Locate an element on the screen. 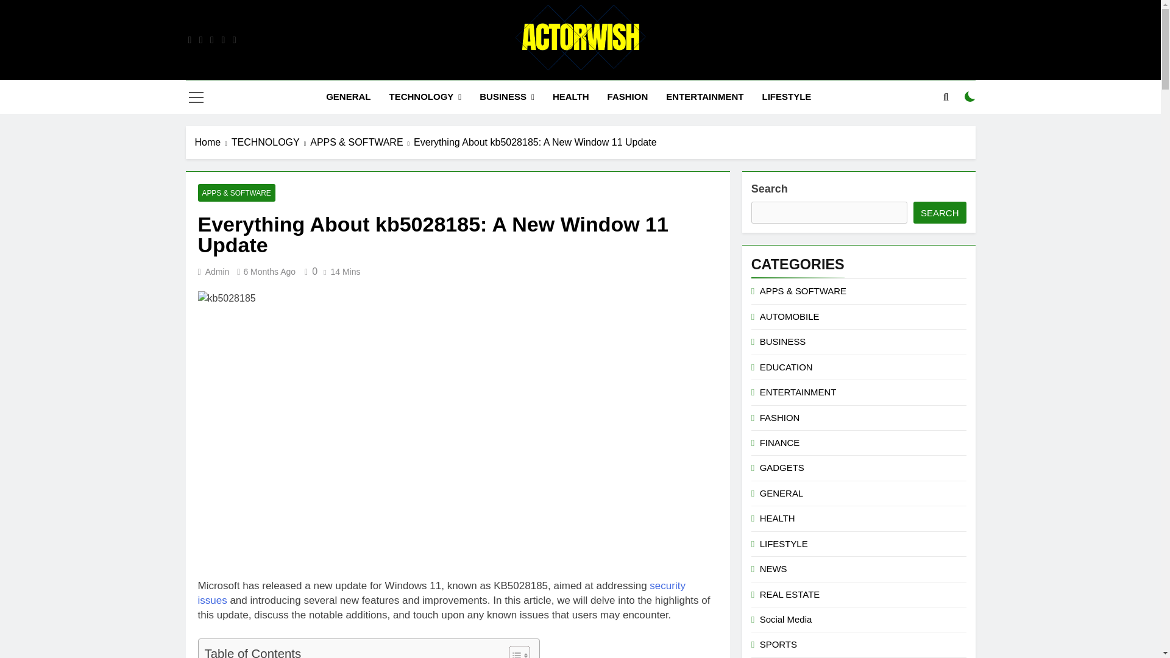 The height and width of the screenshot is (658, 1170). BUSINESS is located at coordinates (507, 96).